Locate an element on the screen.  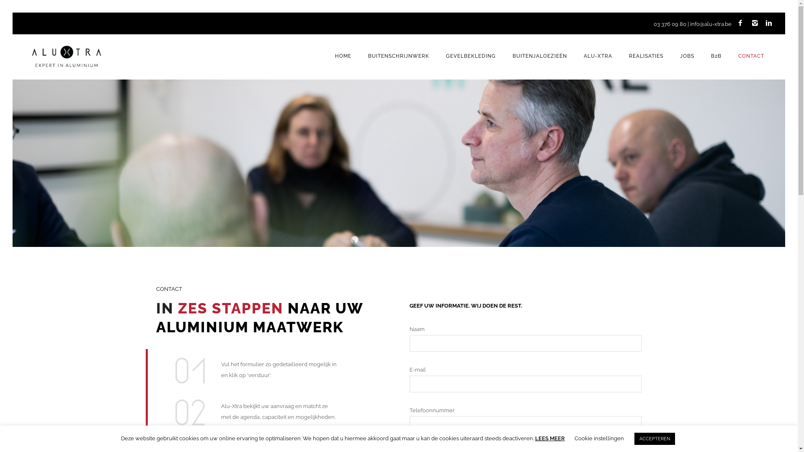
info@alu-xtra.be is located at coordinates (711, 24).